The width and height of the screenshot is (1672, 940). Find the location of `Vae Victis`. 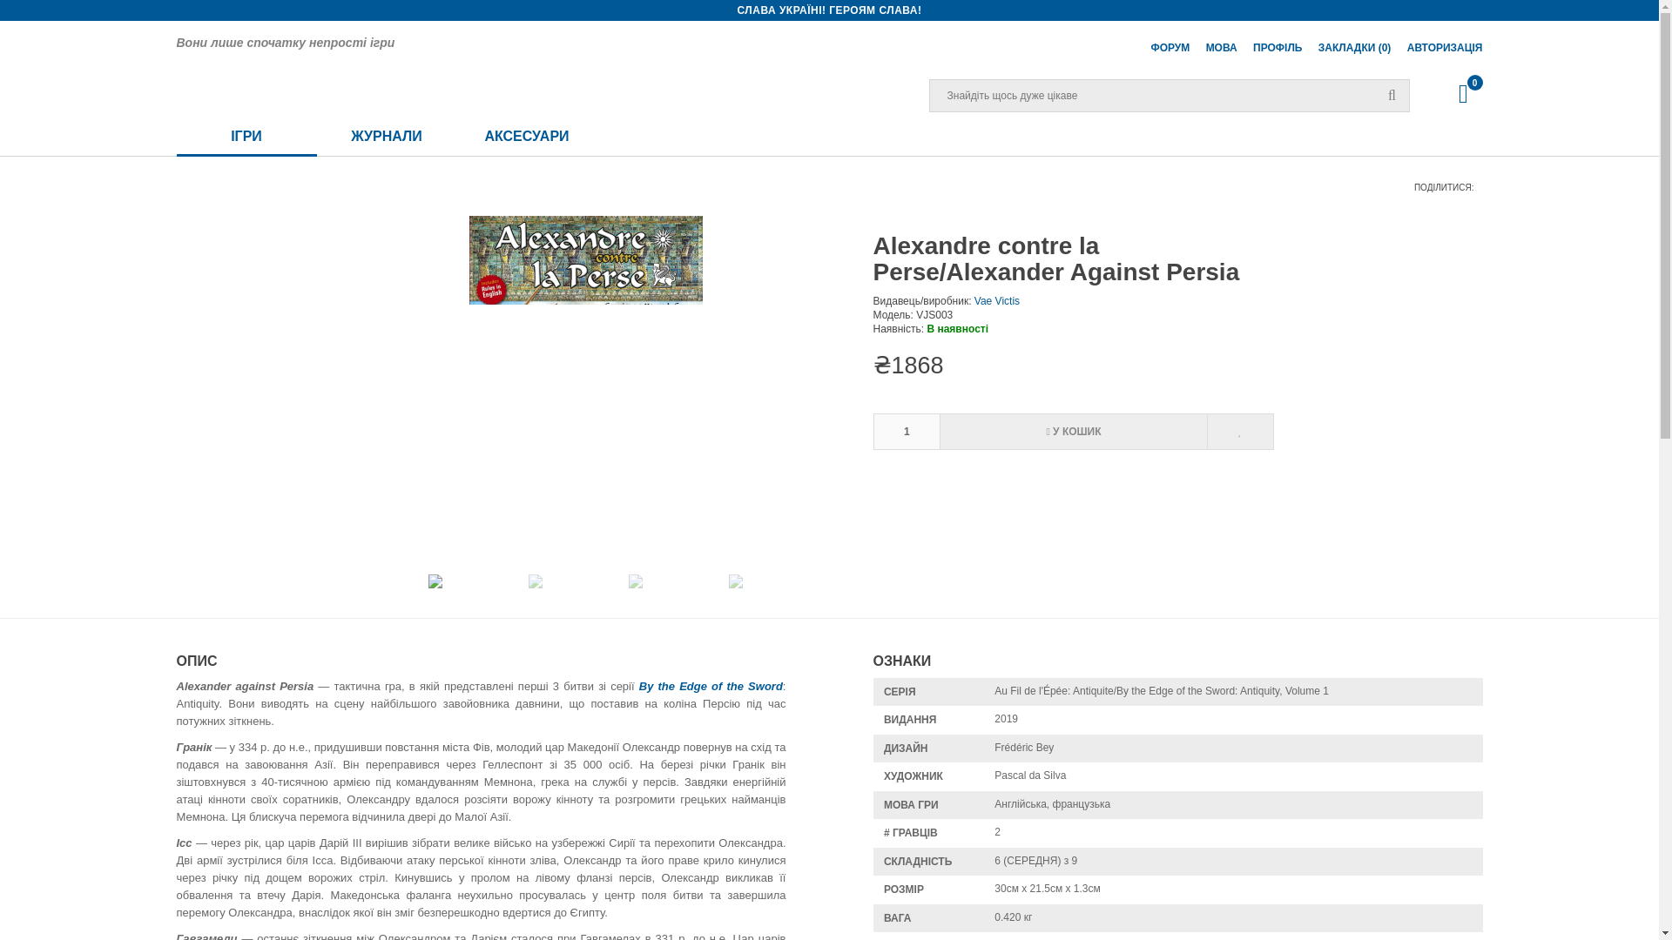

Vae Victis is located at coordinates (997, 301).